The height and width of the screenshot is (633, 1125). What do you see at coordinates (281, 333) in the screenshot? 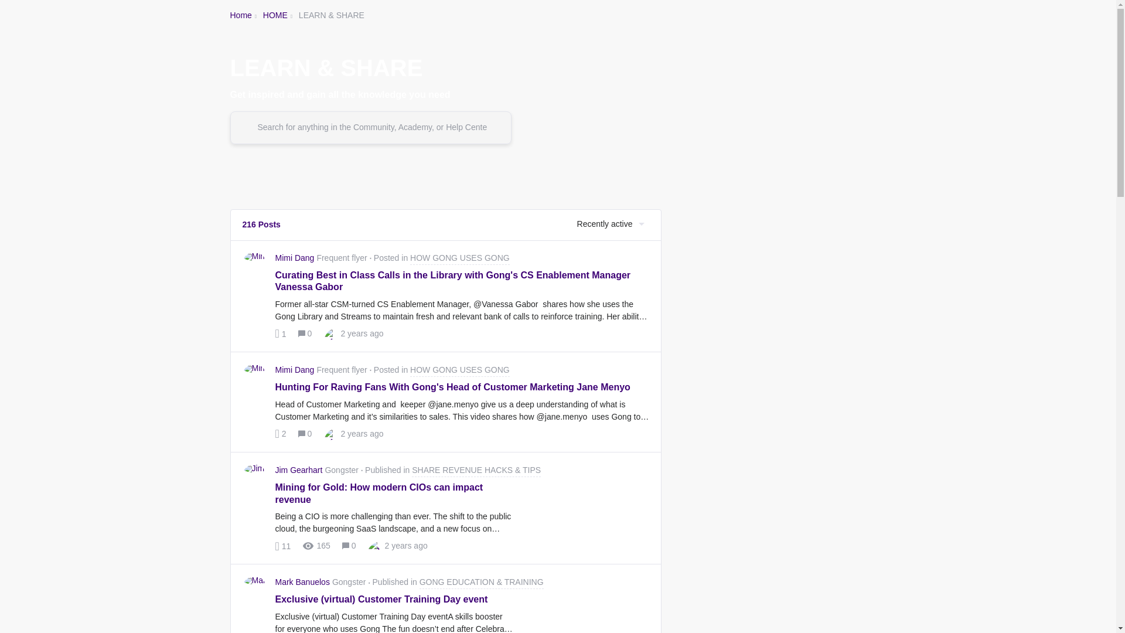
I see `1` at bounding box center [281, 333].